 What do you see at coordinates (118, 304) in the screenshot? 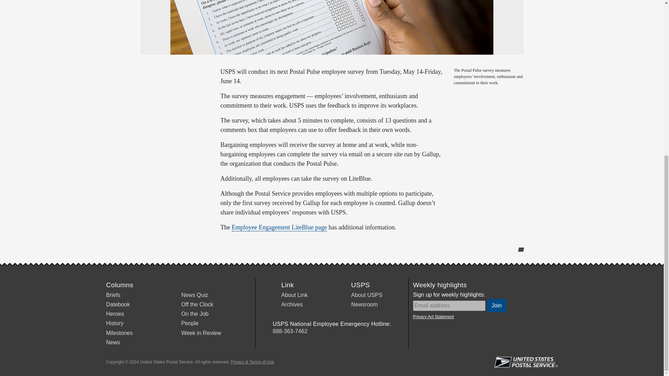
I see `Datebook` at bounding box center [118, 304].